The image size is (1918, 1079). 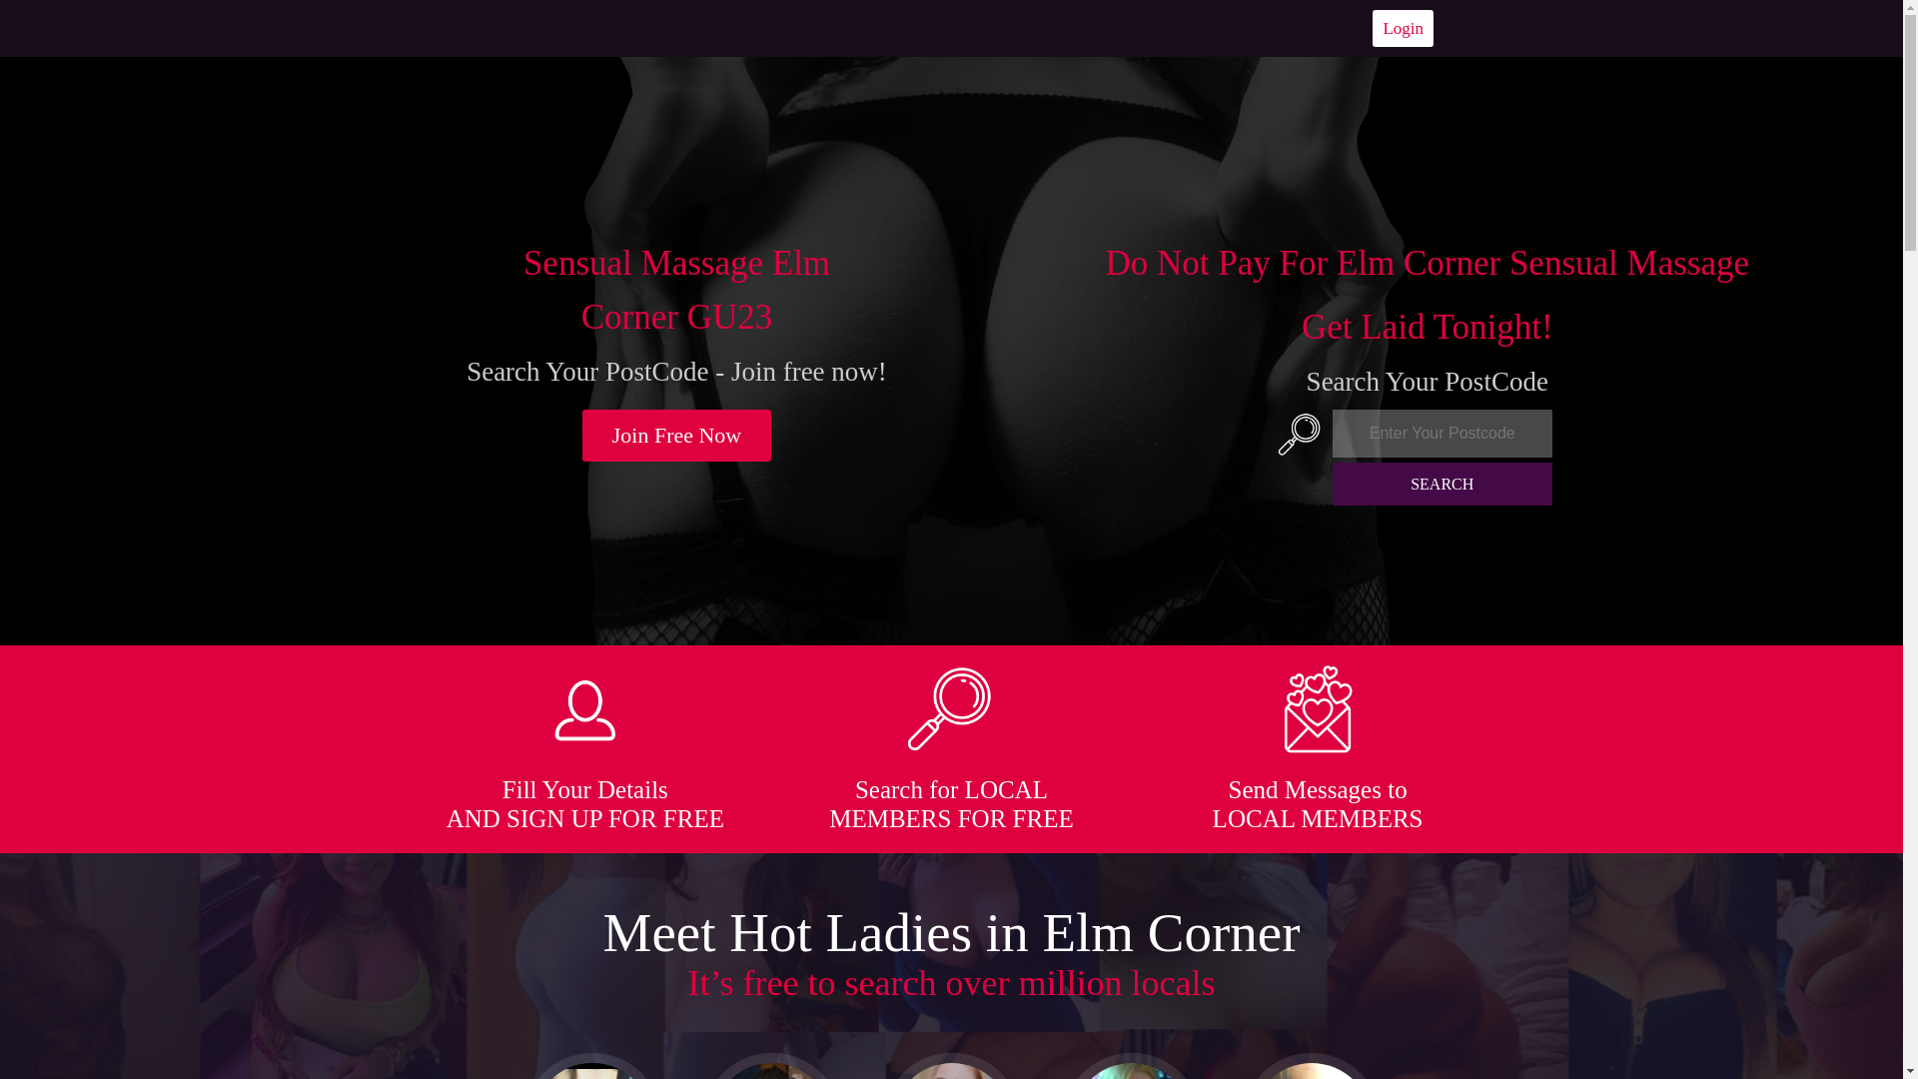 What do you see at coordinates (1442, 484) in the screenshot?
I see `SEARCH` at bounding box center [1442, 484].